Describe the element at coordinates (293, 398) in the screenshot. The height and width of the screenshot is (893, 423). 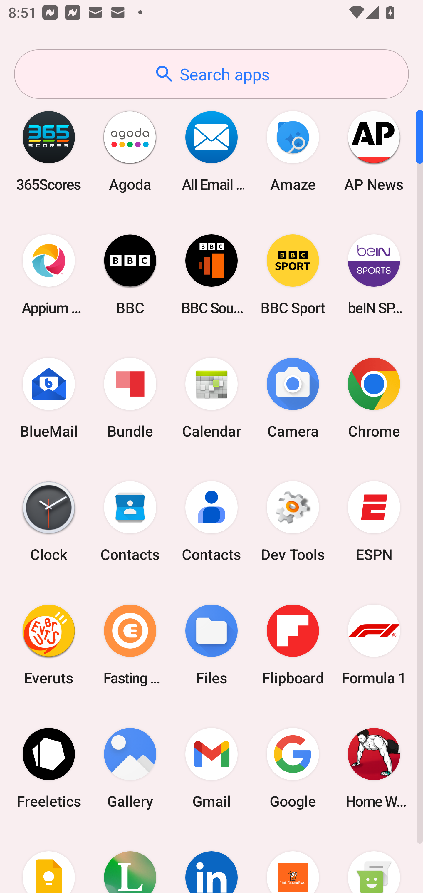
I see `Camera` at that location.